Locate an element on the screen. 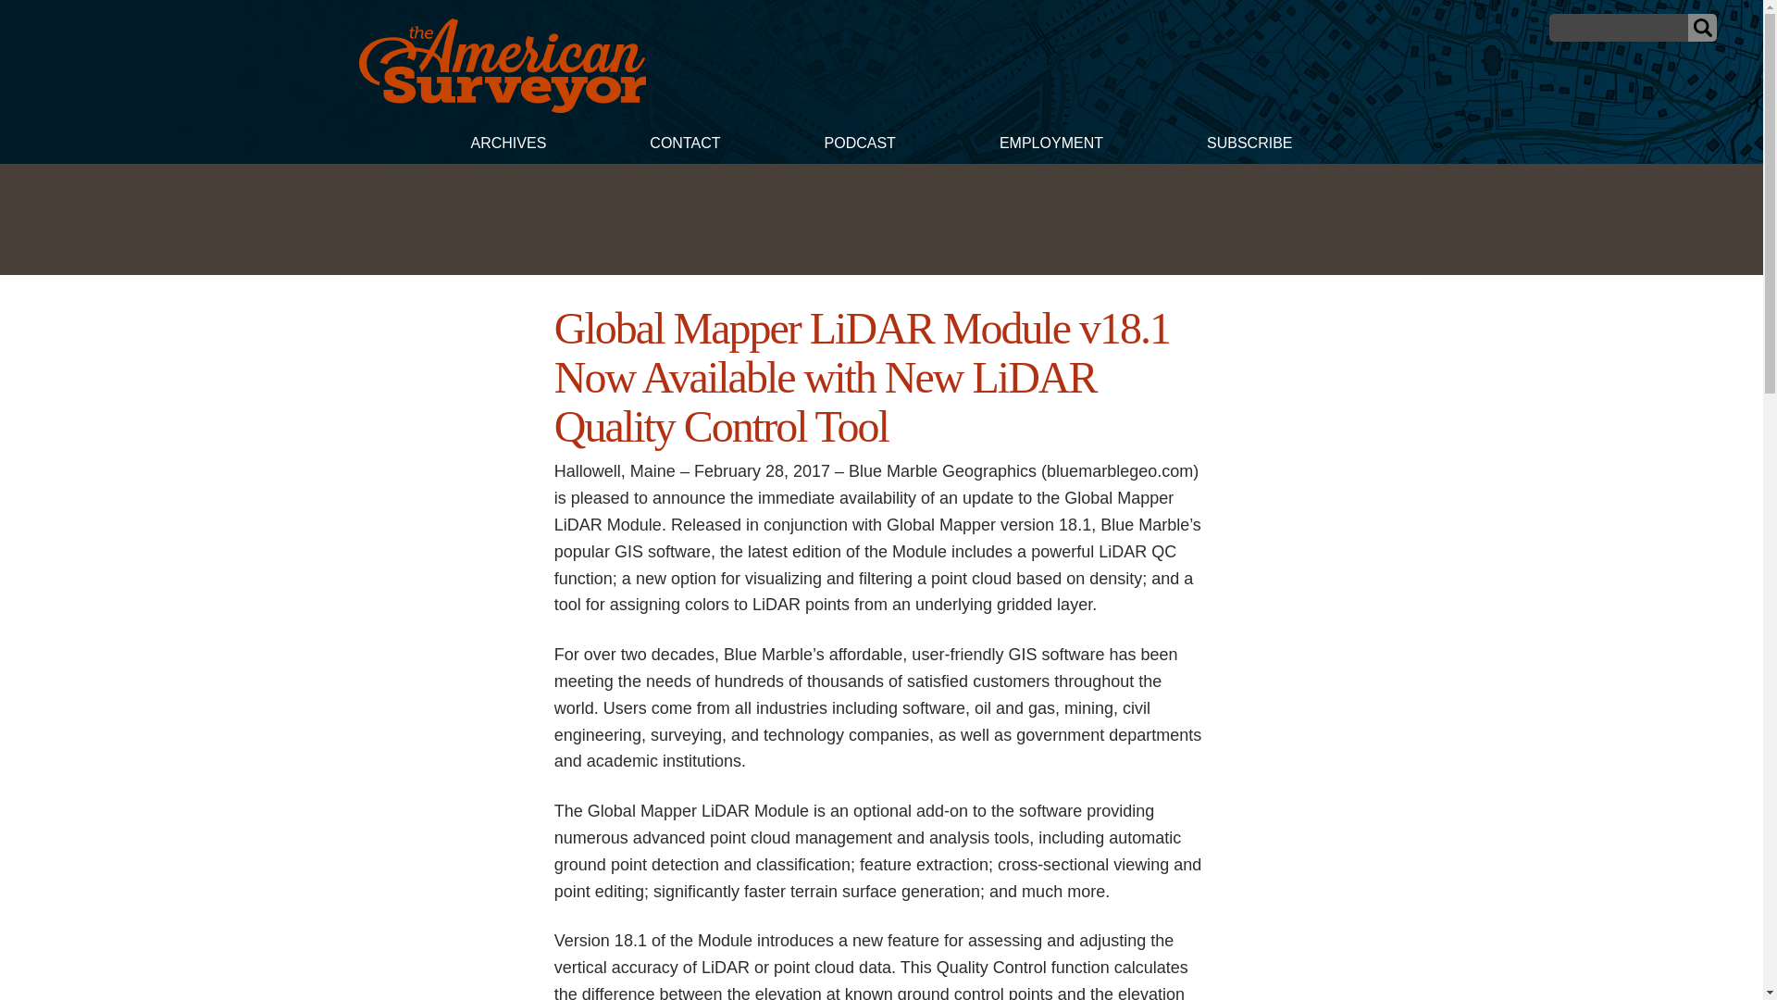  The American Surveyor is located at coordinates (502, 66).